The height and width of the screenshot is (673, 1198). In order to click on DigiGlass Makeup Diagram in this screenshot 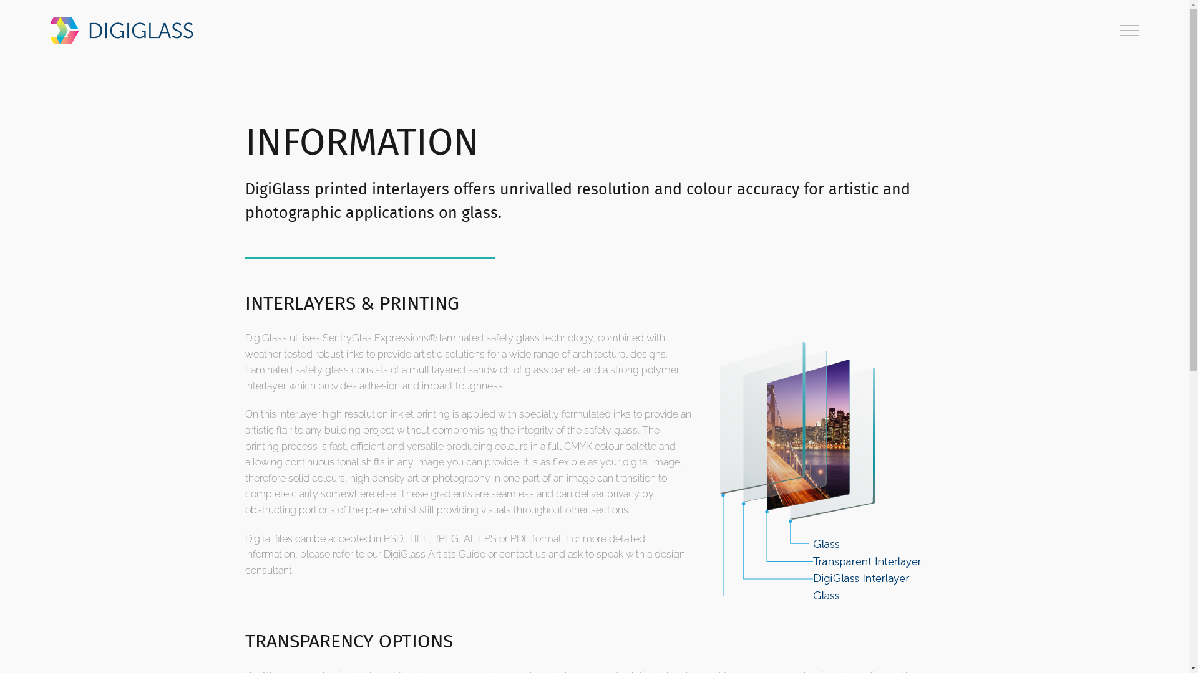, I will do `click(829, 472)`.